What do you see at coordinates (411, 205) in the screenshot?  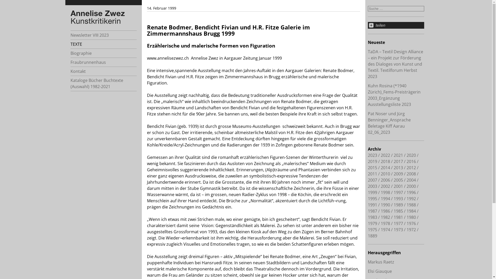 I see `1988` at bounding box center [411, 205].